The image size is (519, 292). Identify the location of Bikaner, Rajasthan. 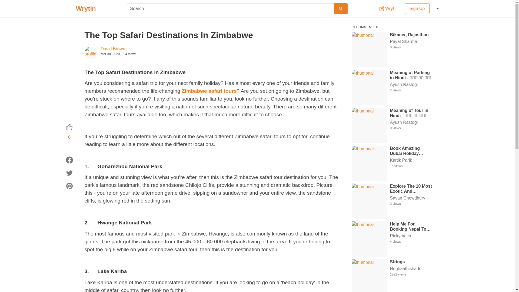
(411, 34).